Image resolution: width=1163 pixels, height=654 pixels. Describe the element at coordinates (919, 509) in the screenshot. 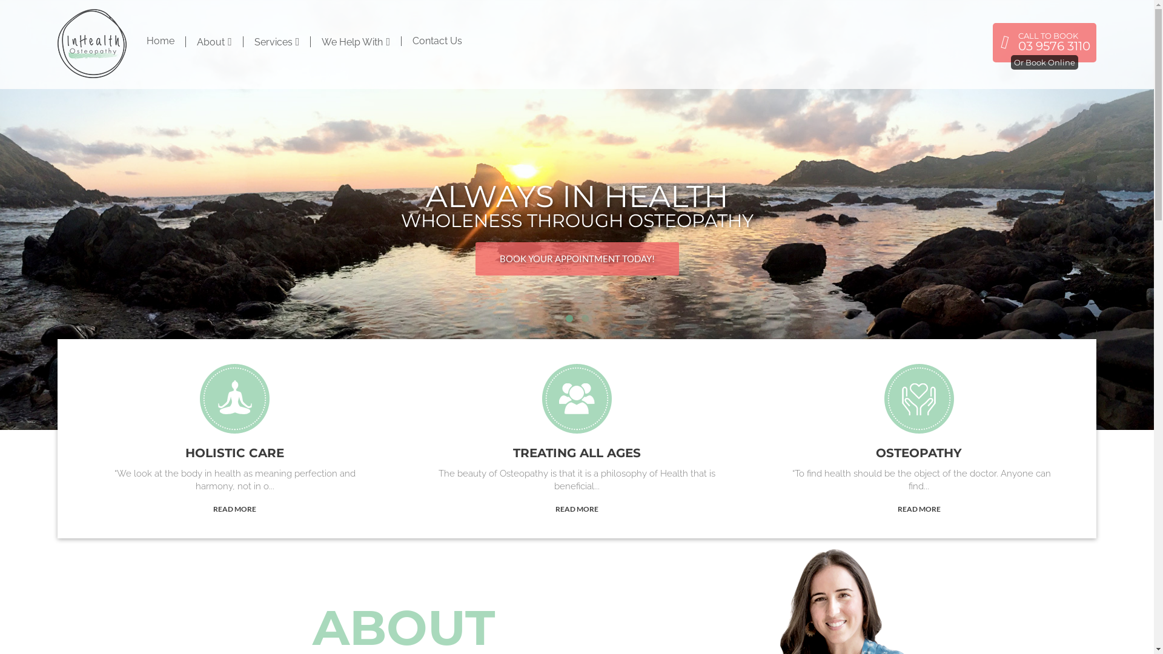

I see `READ MORE` at that location.